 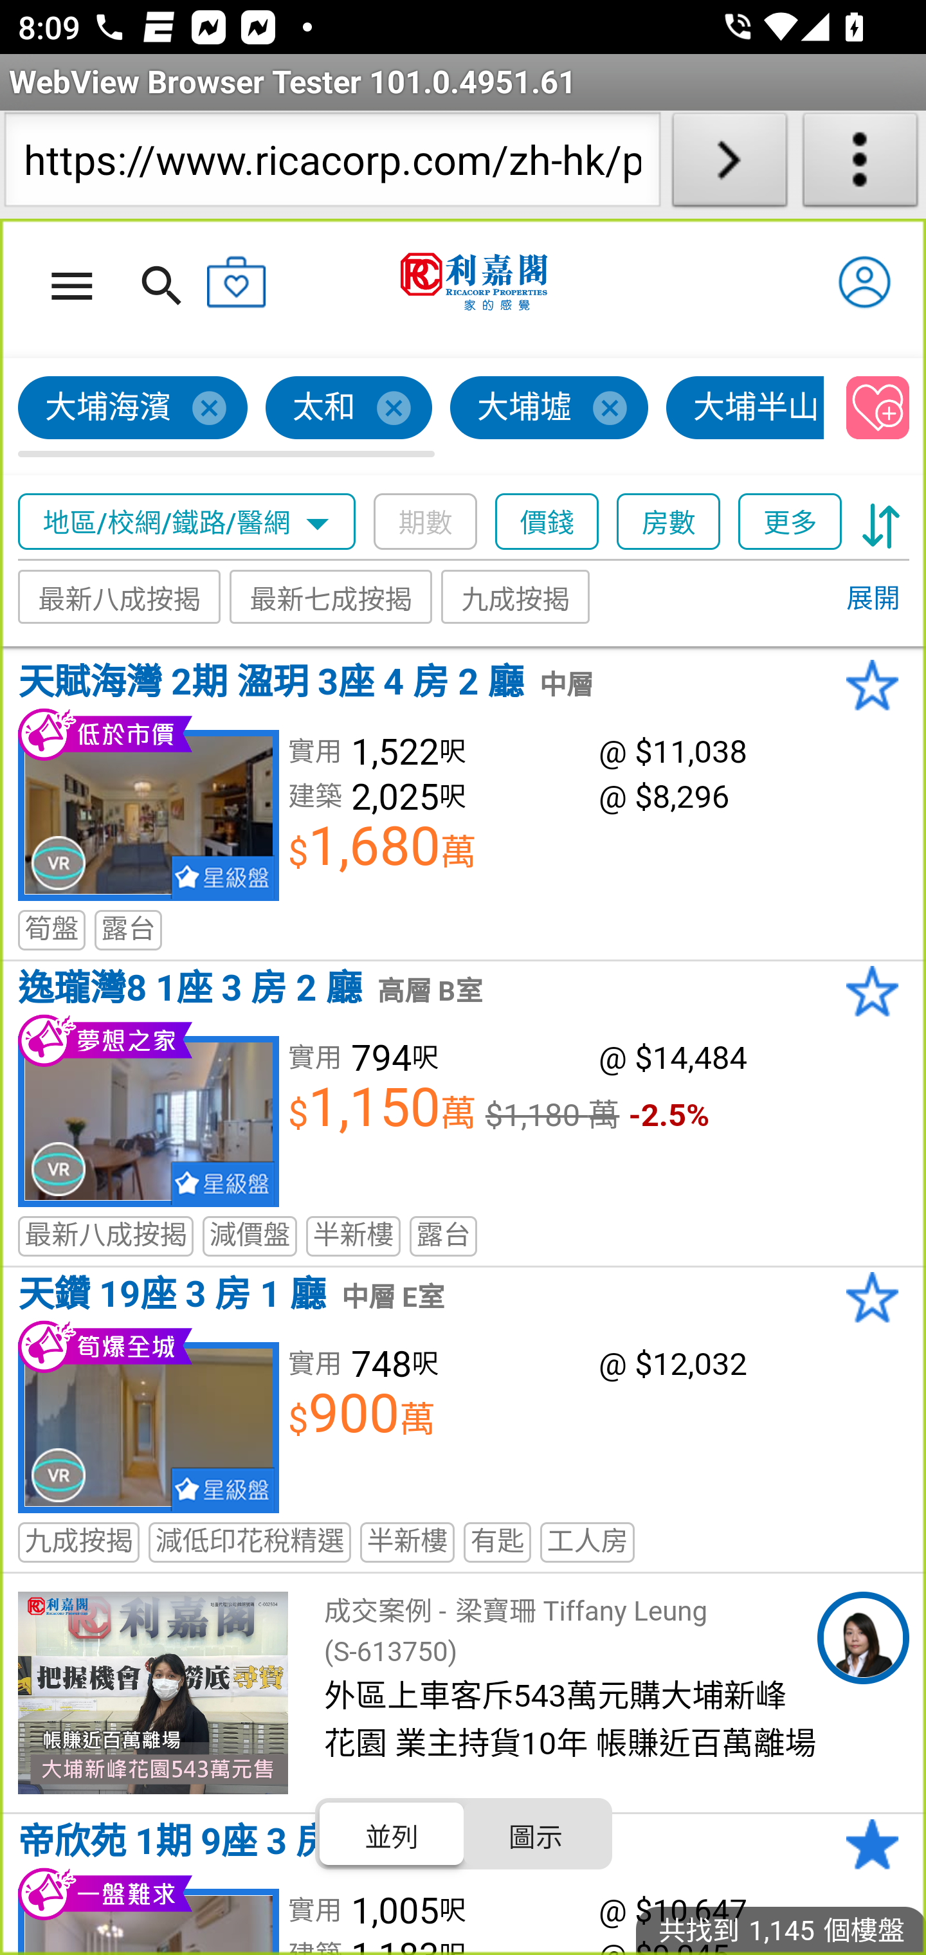 I want to click on 最新八成按揭, so click(x=120, y=597).